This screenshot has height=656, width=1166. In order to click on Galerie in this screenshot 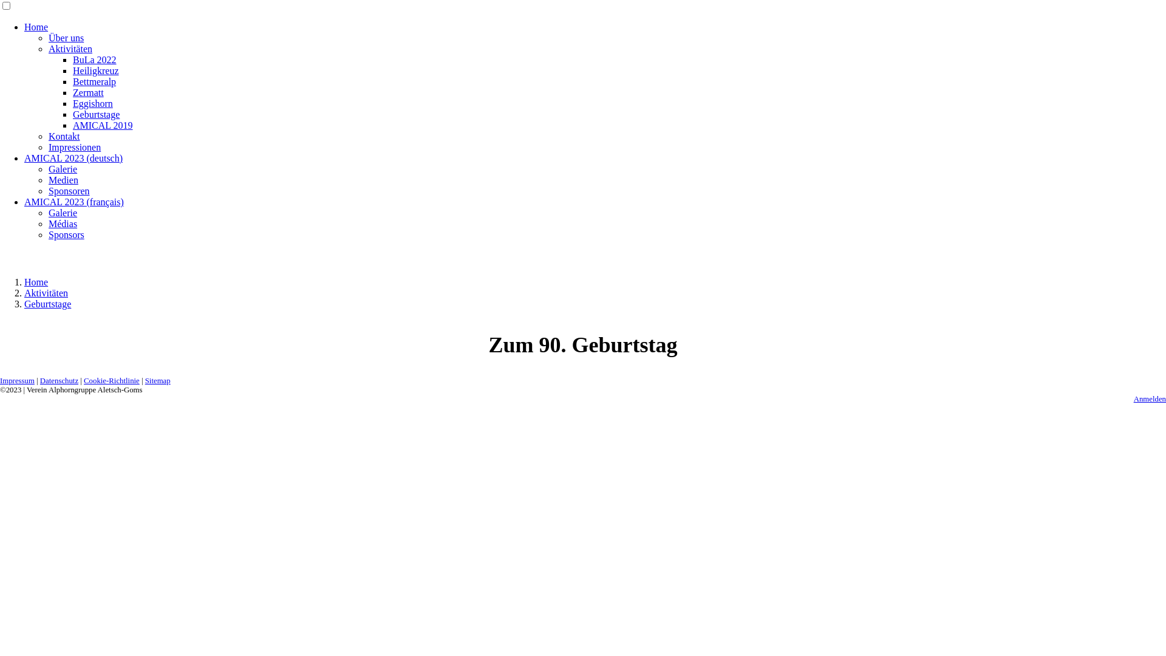, I will do `click(63, 213)`.